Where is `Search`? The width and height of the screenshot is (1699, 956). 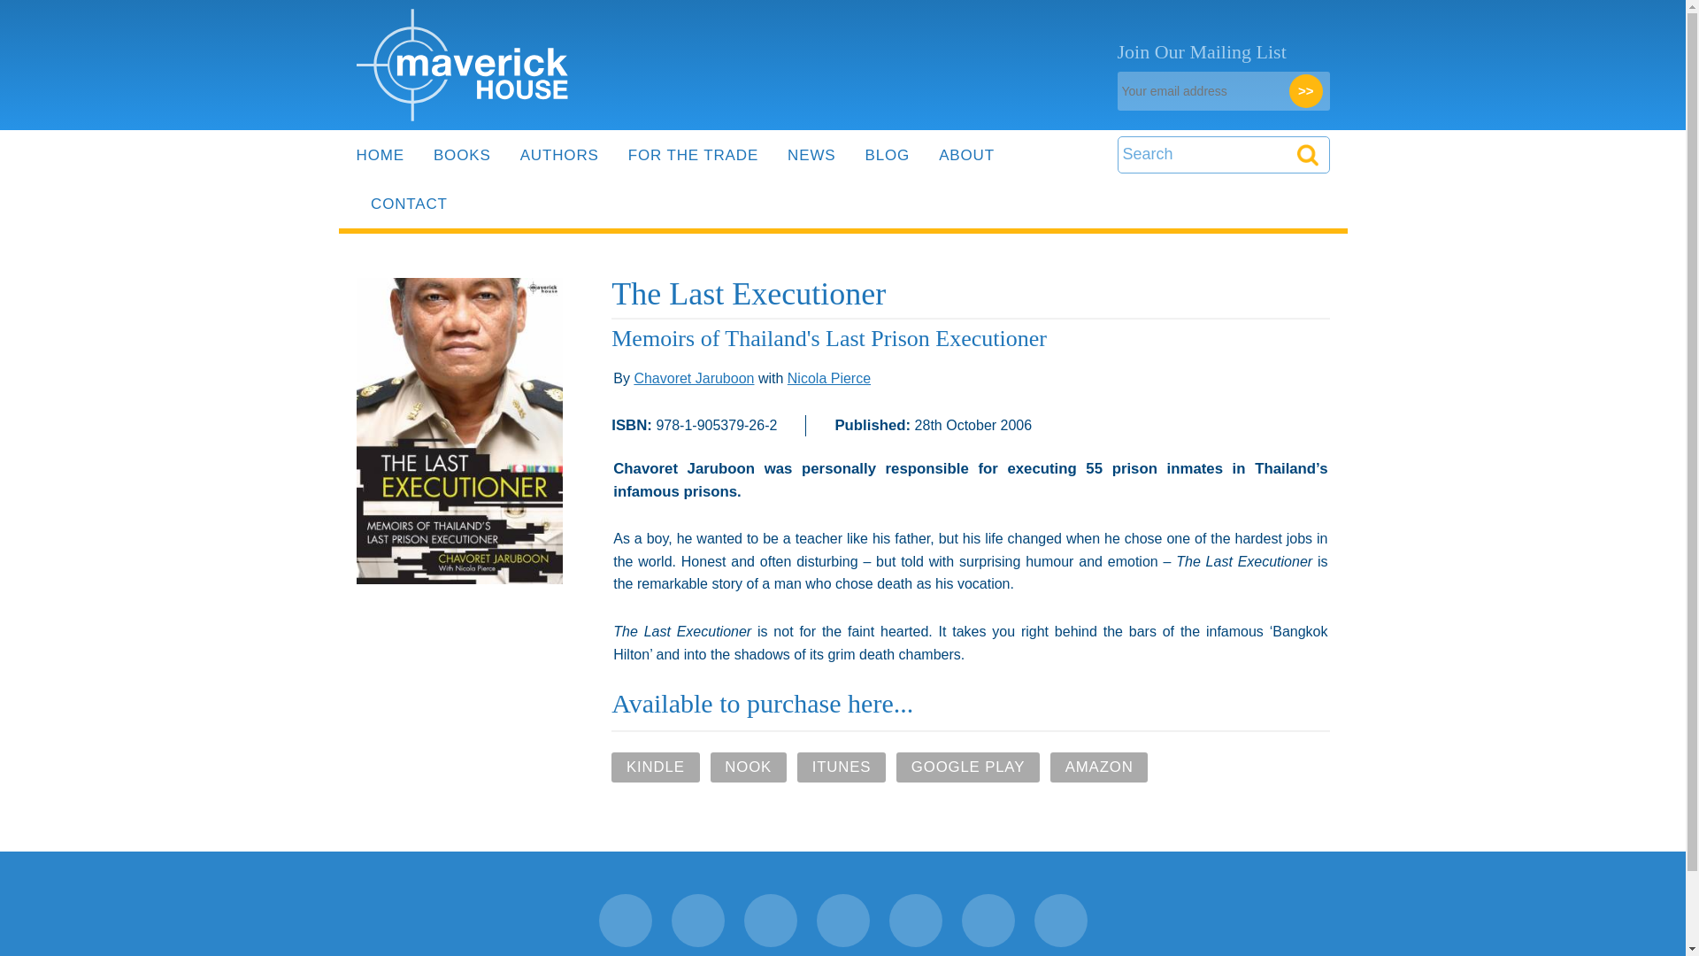 Search is located at coordinates (1308, 155).